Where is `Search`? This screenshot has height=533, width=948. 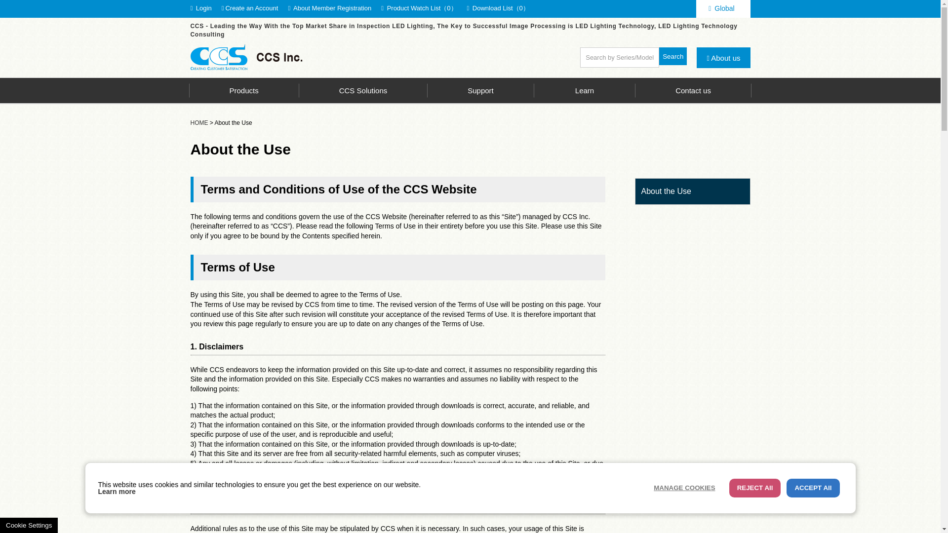
Search is located at coordinates (672, 56).